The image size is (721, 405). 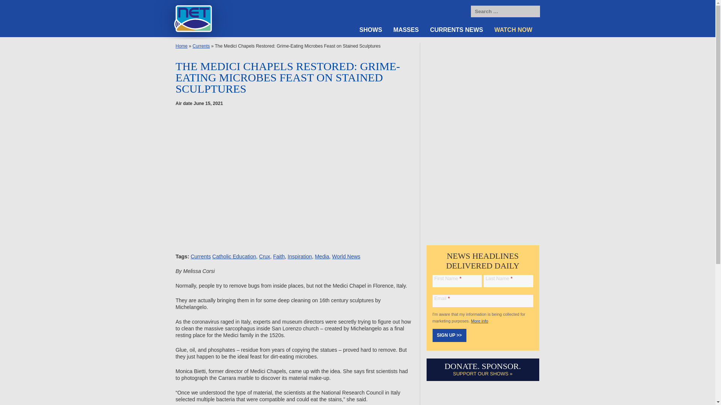 What do you see at coordinates (406, 30) in the screenshot?
I see `MASSES` at bounding box center [406, 30].